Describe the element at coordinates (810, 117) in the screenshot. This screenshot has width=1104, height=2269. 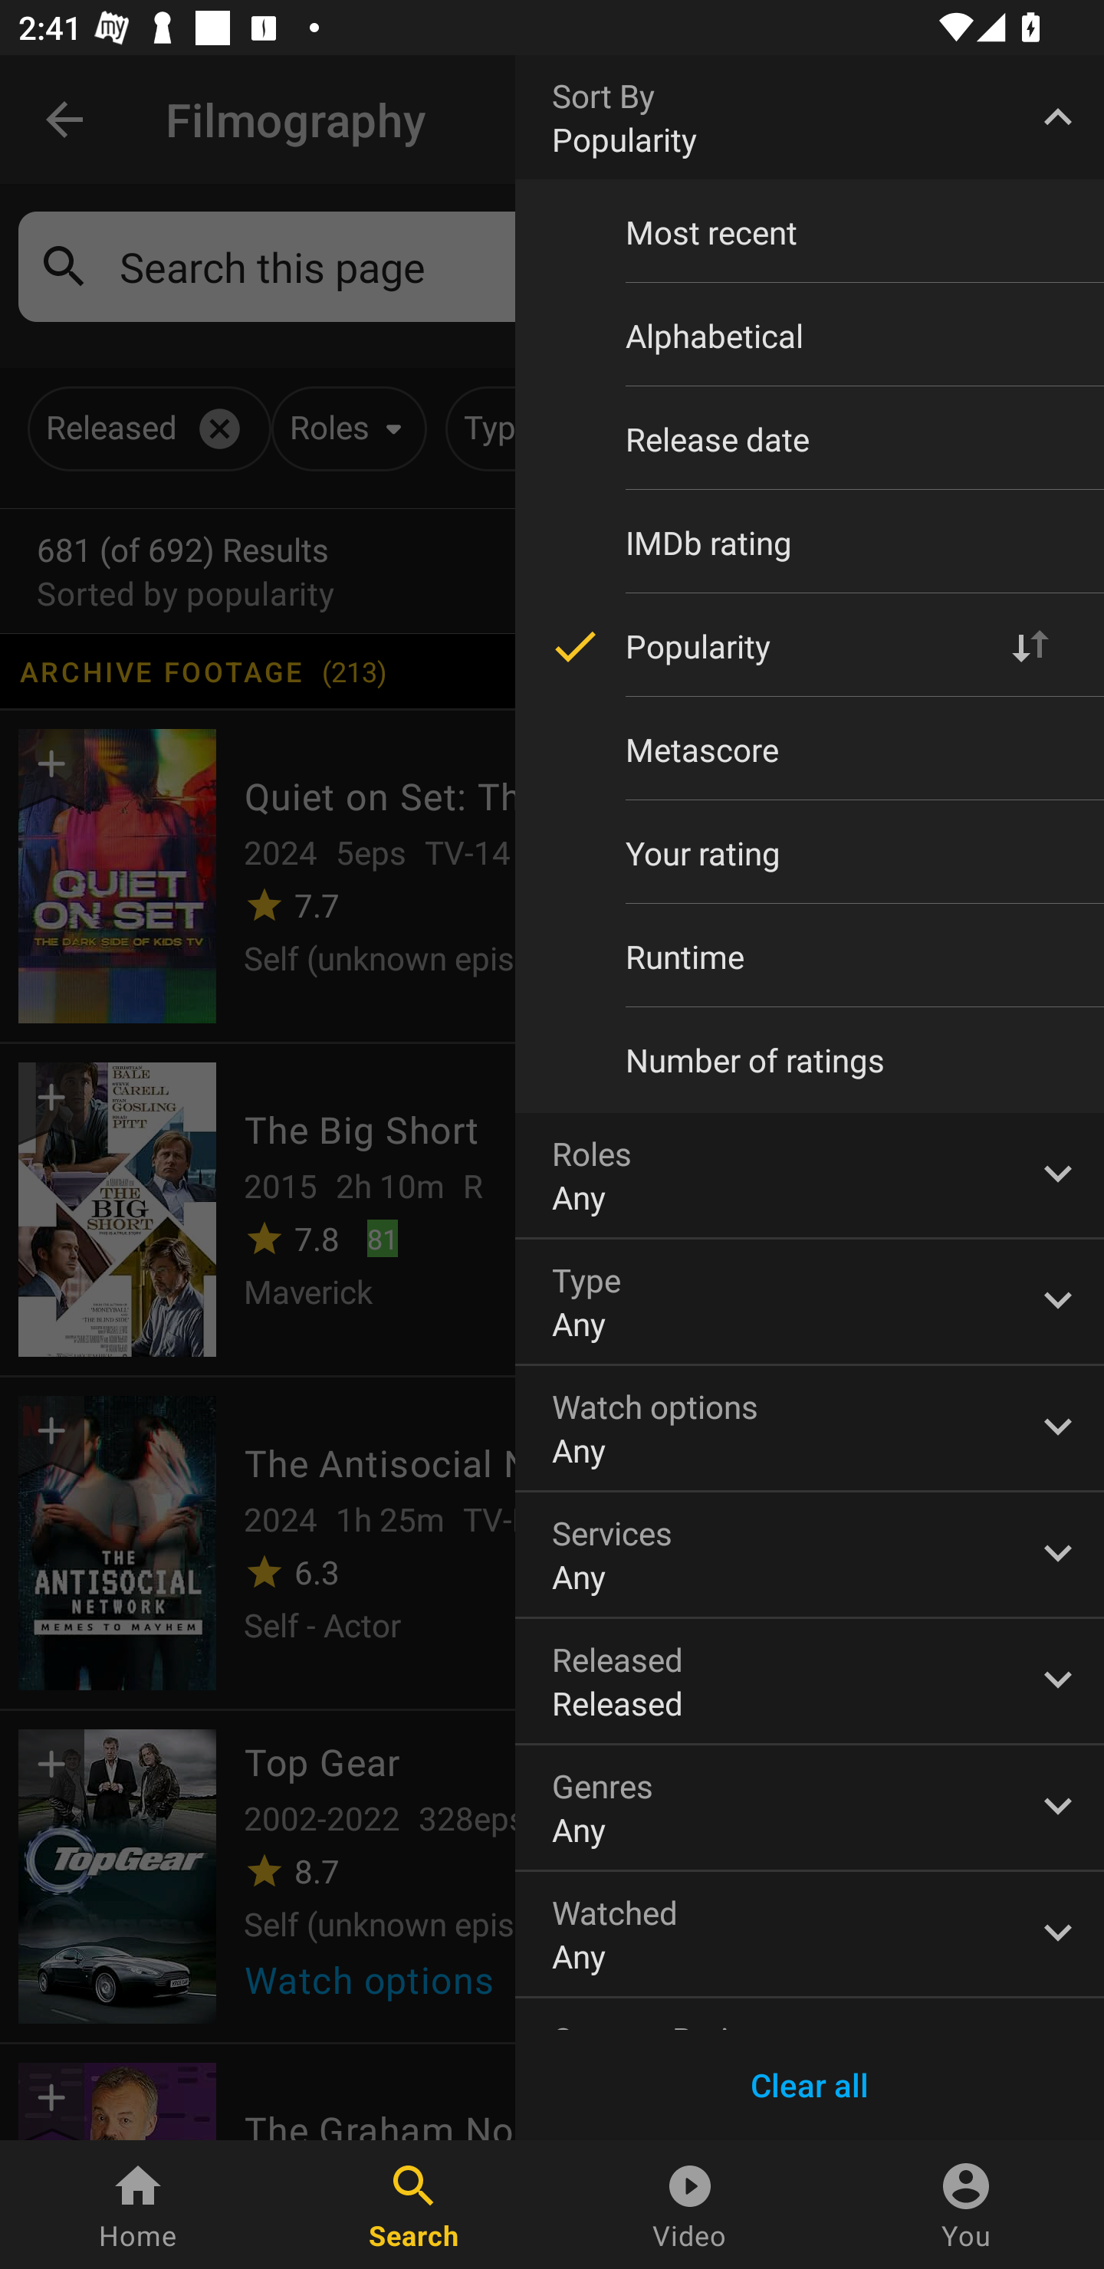
I see `Sort By Popularity` at that location.